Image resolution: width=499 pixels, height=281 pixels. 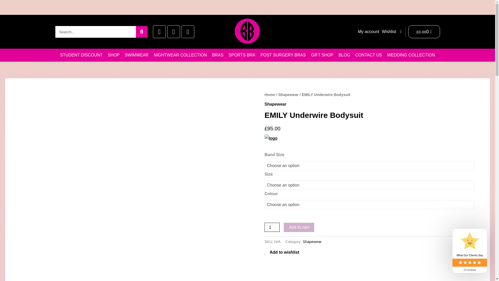 I want to click on BRAS, so click(x=218, y=55).